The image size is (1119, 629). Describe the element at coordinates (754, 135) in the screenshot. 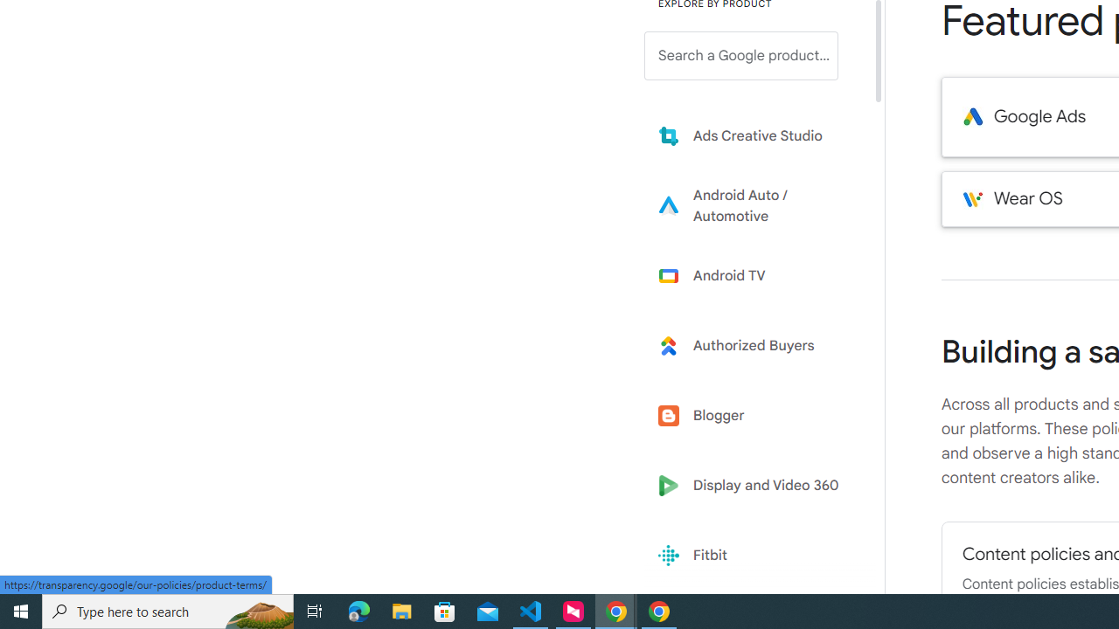

I see `Learn more about Ads Creative Studio` at that location.